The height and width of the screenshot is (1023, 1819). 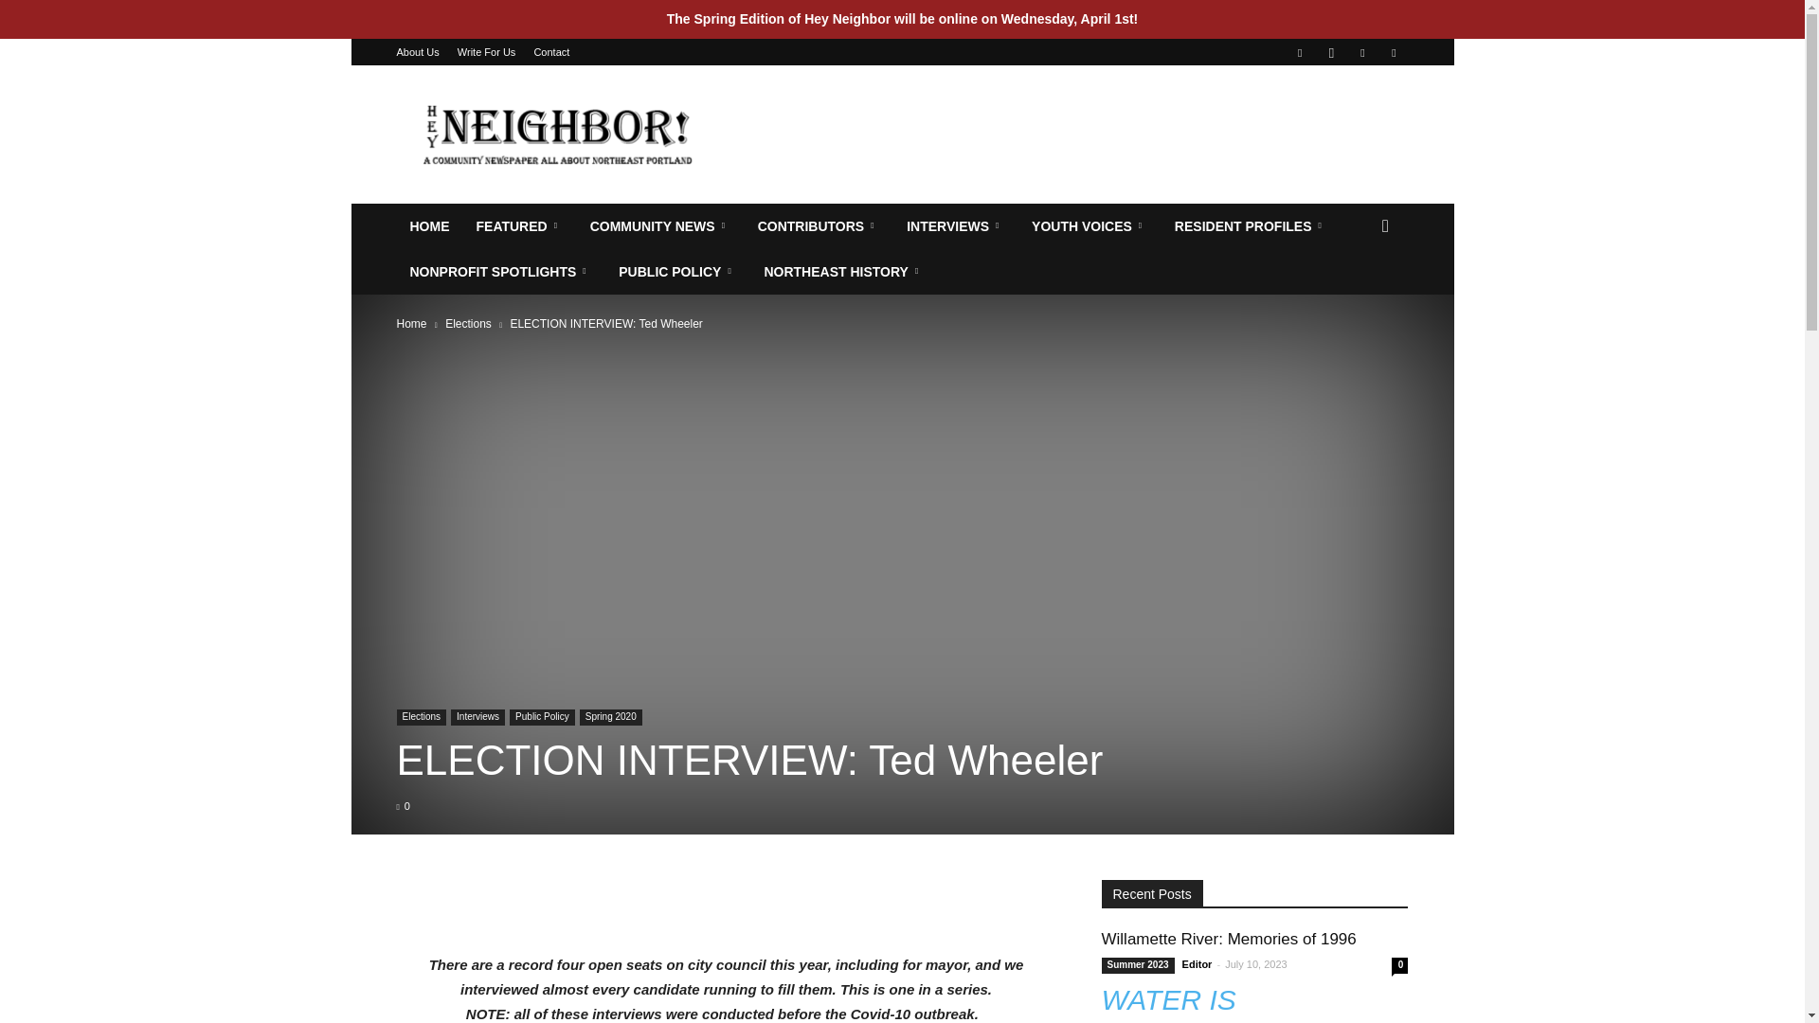 I want to click on HOME, so click(x=428, y=225).